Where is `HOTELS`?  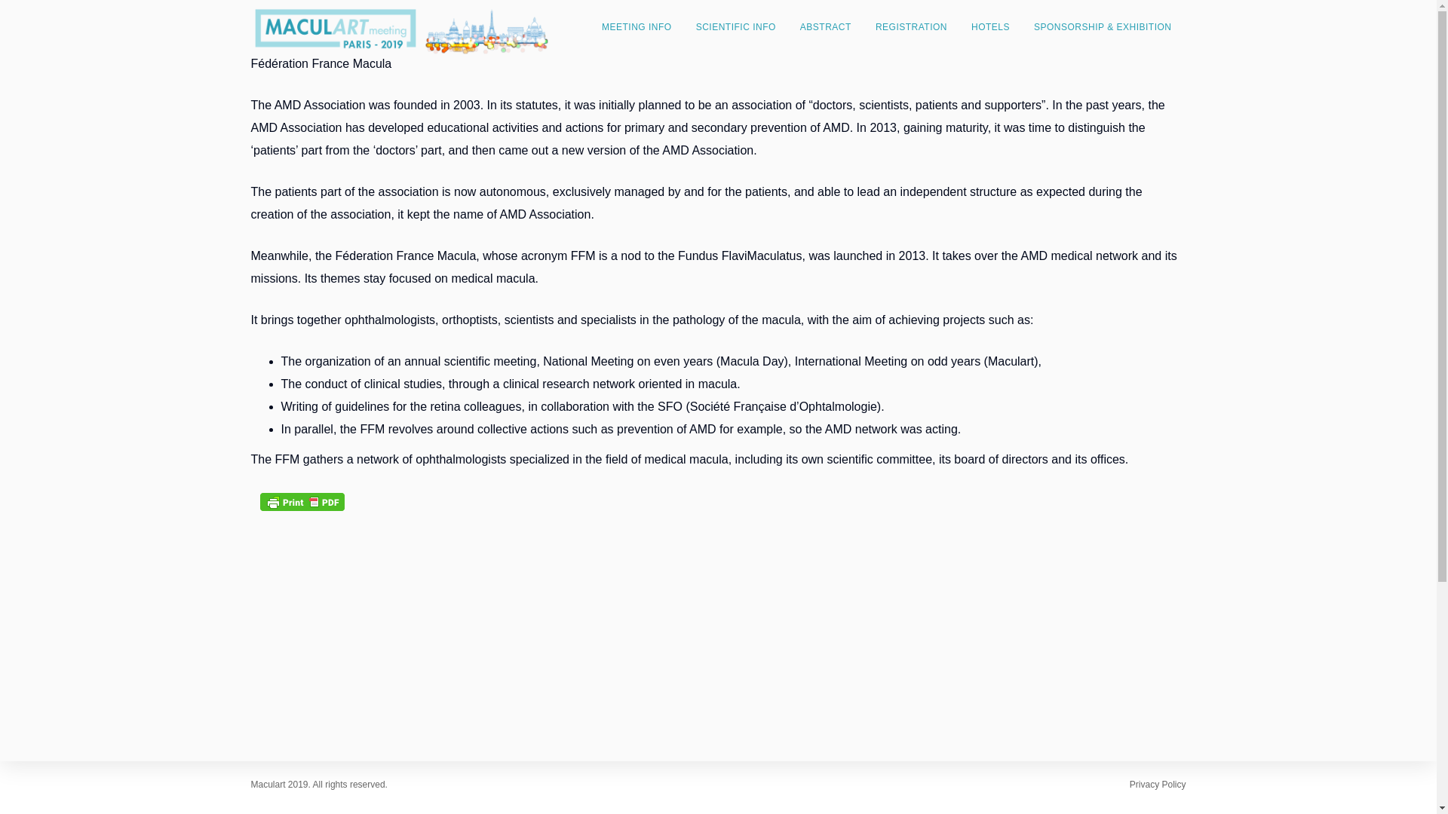 HOTELS is located at coordinates (990, 26).